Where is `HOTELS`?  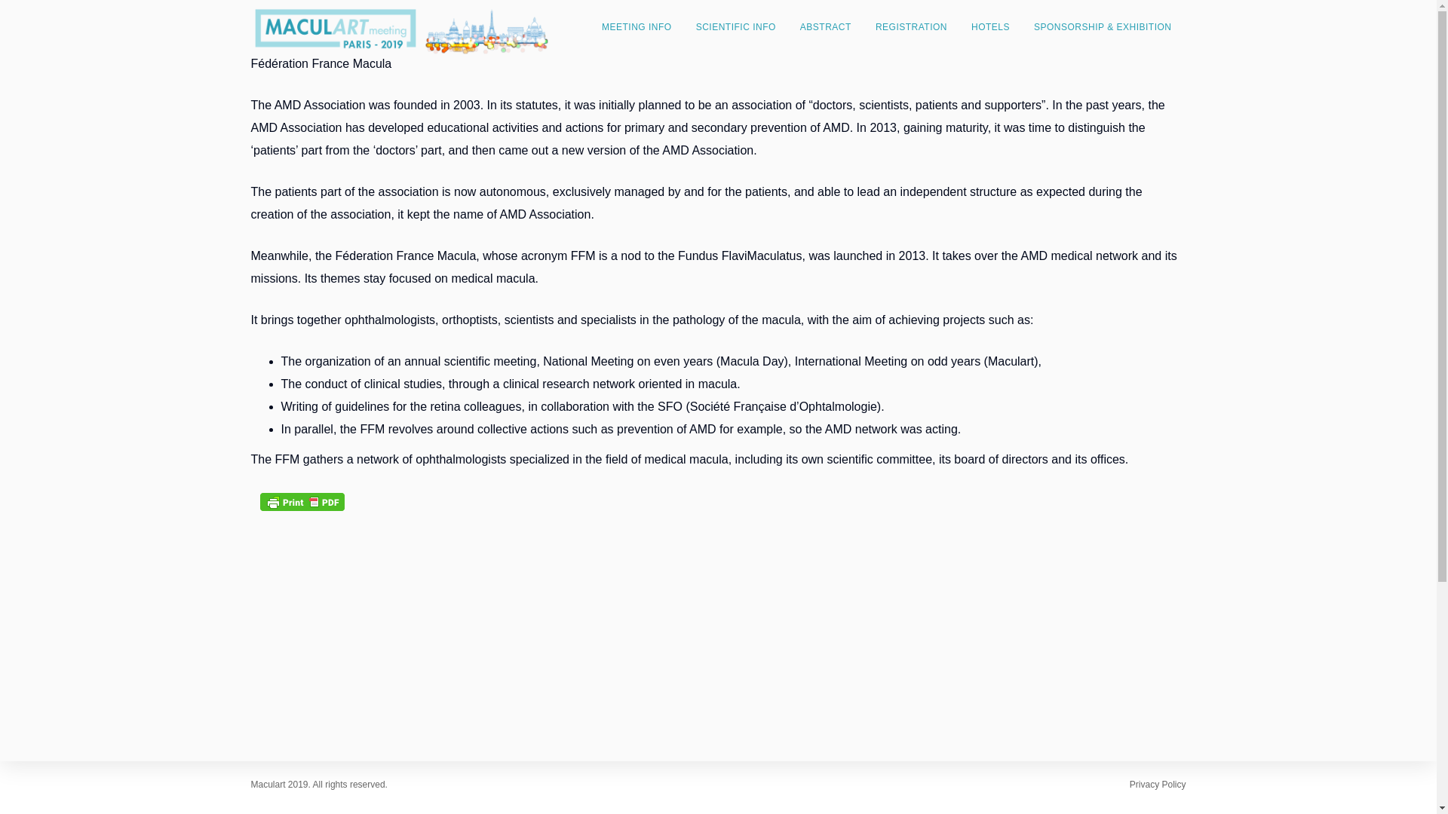 HOTELS is located at coordinates (990, 26).